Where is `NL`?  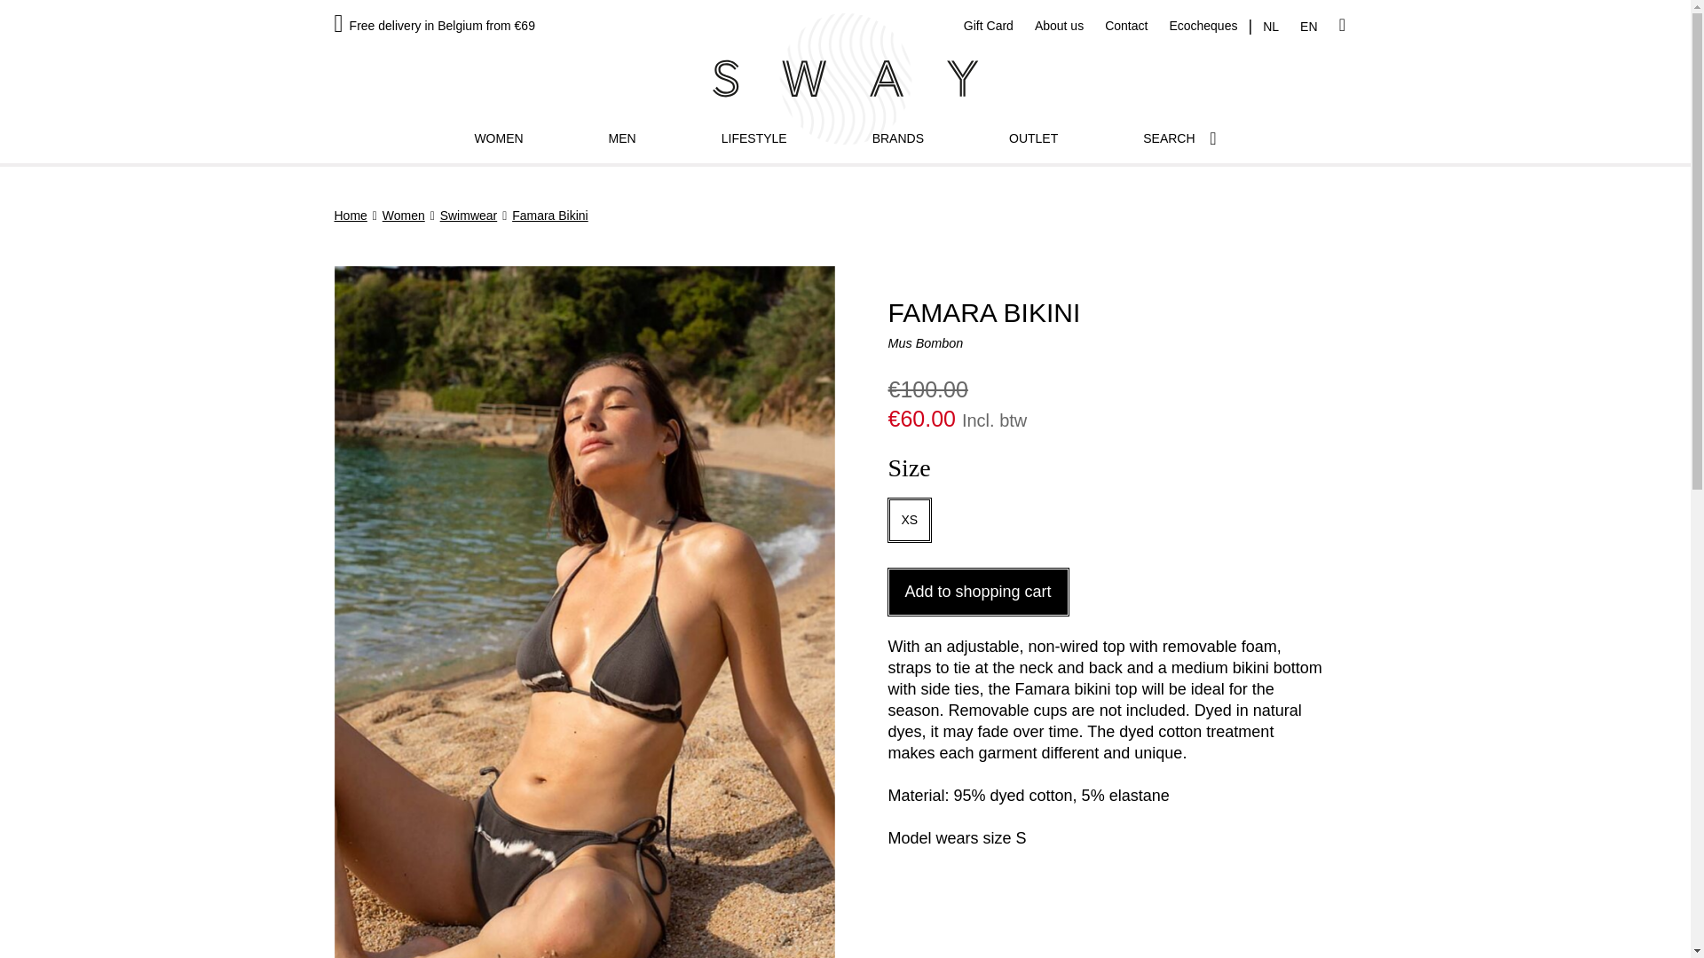 NL is located at coordinates (1271, 26).